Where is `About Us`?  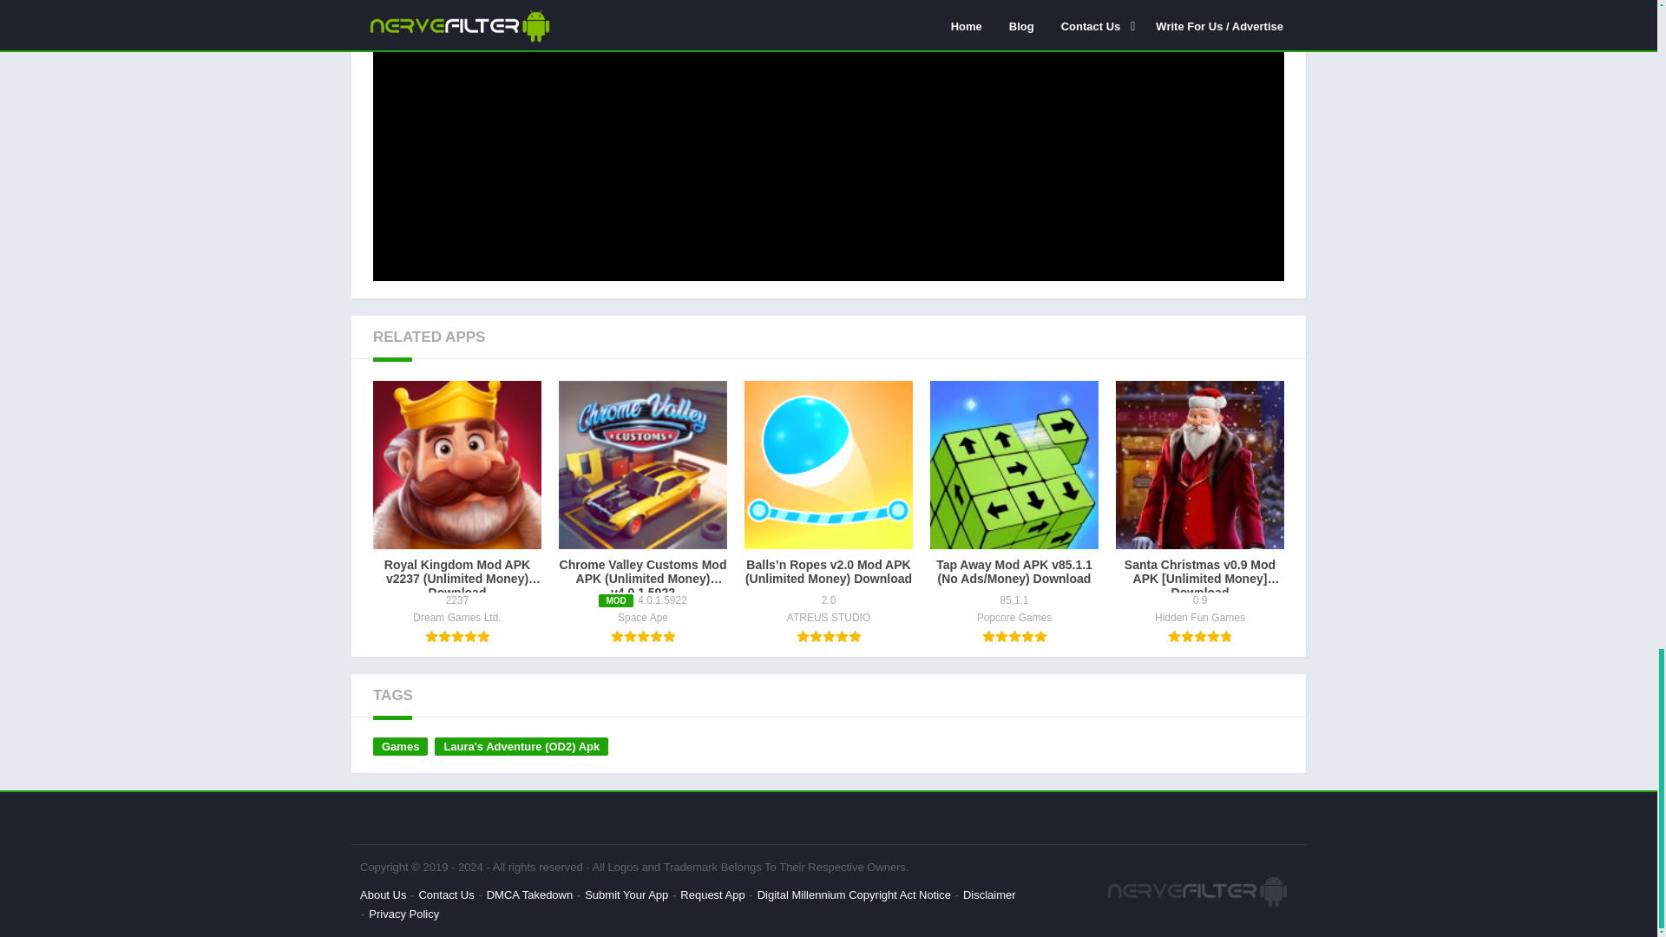 About Us is located at coordinates (383, 894).